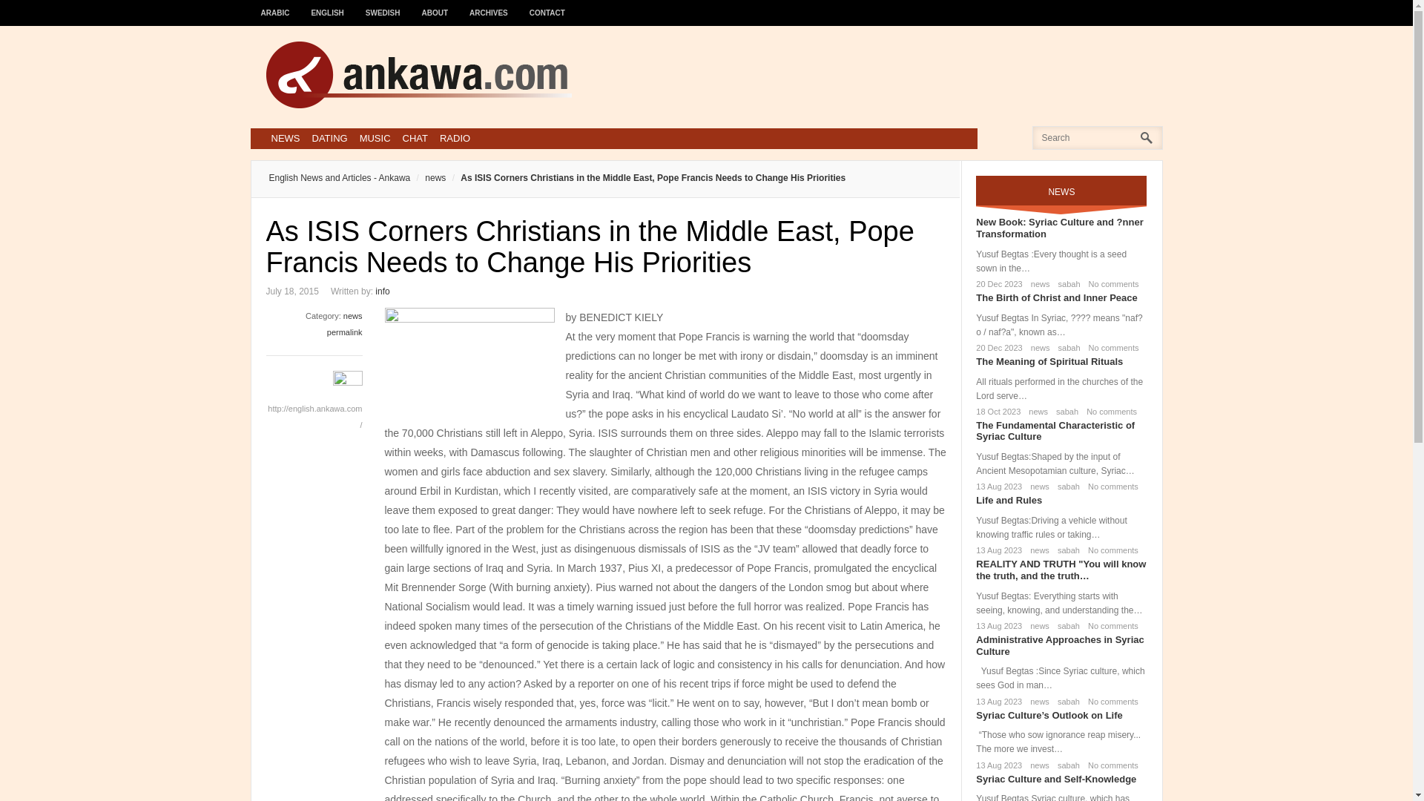 The width and height of the screenshot is (1424, 801). I want to click on Administrative Approaches in Syriac Culture, so click(1059, 645).